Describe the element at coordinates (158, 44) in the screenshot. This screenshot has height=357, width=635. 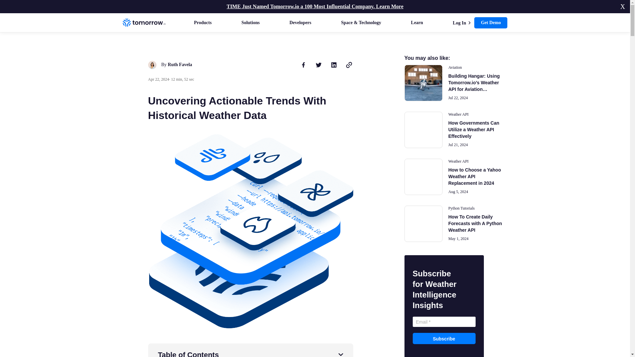
I see `Back to the blog` at that location.